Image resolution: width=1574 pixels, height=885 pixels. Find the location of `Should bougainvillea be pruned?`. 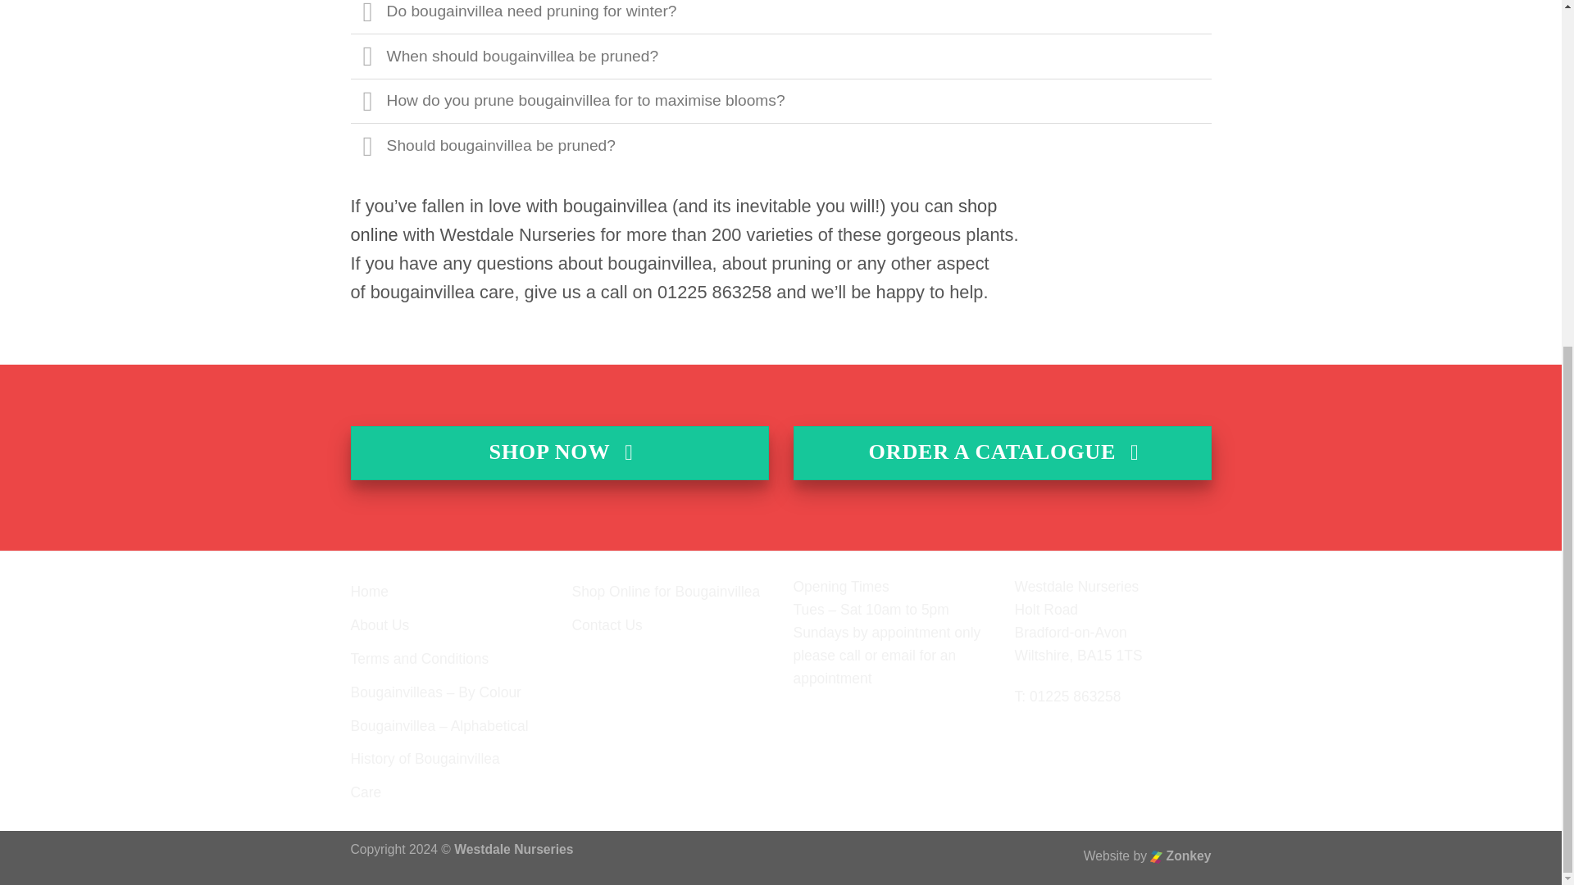

Should bougainvillea be pruned? is located at coordinates (781, 146).